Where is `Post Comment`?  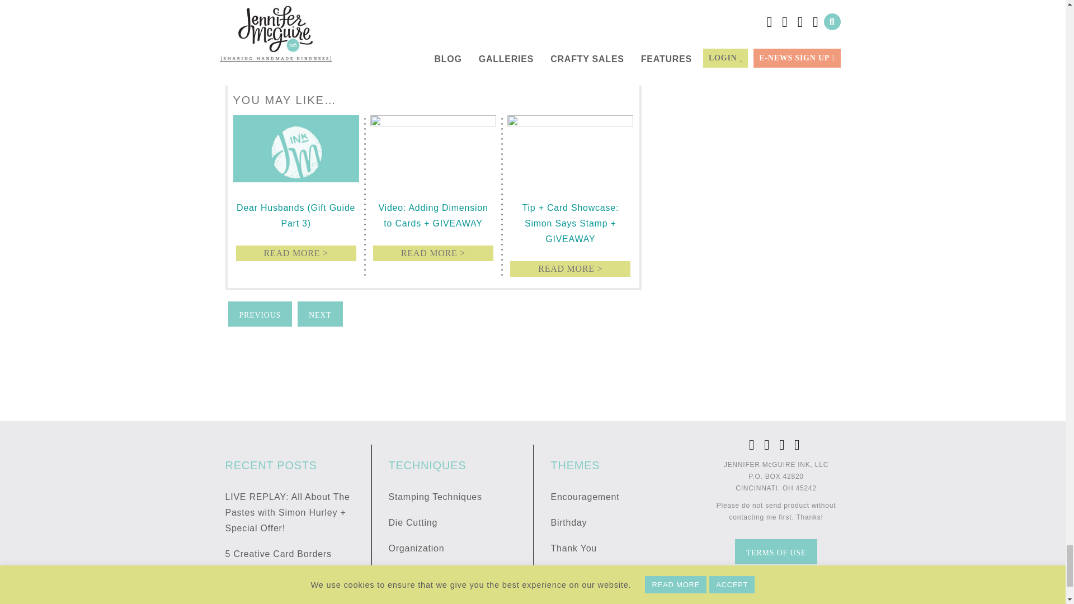 Post Comment is located at coordinates (266, 47).